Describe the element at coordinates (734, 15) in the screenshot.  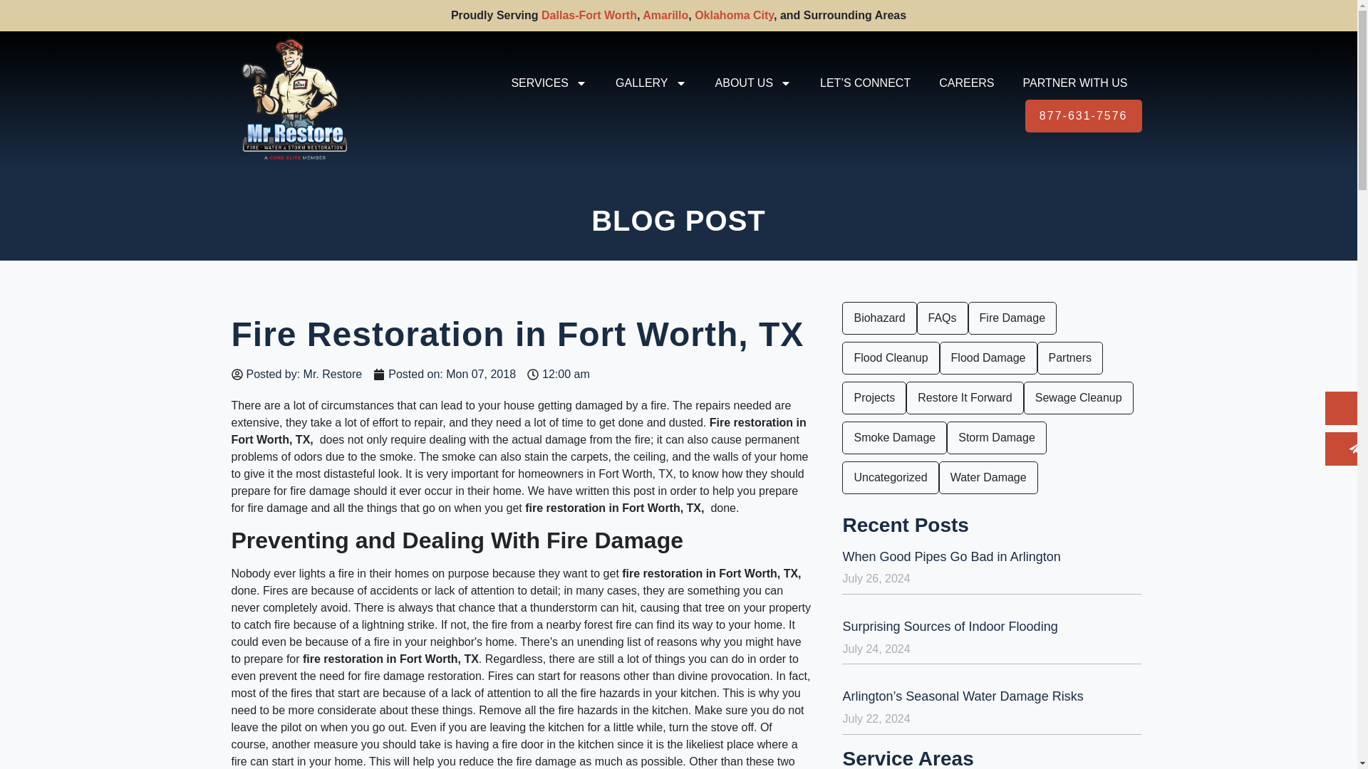
I see `View Our Oklahoma City Location` at that location.